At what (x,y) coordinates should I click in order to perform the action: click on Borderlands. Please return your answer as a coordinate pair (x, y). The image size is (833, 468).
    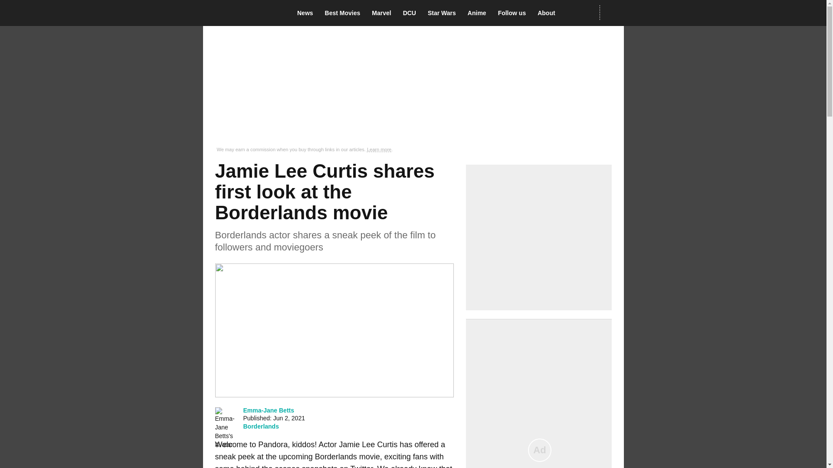
    Looking at the image, I should click on (260, 426).